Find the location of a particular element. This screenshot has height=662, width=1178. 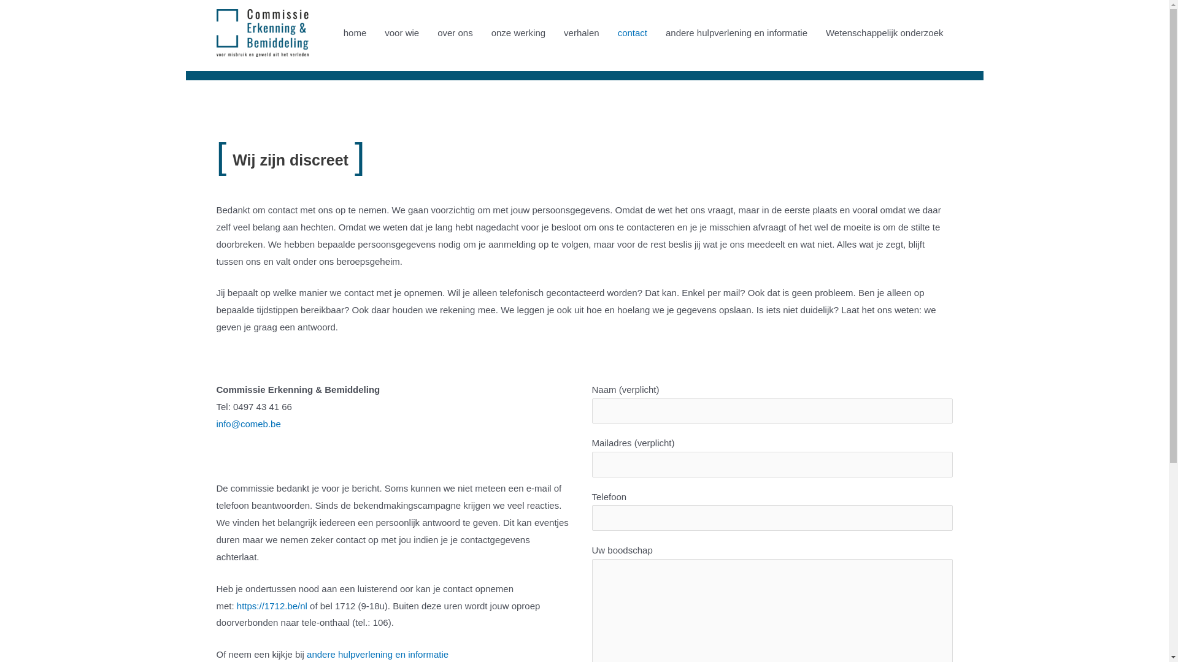

andere hulpverlening en informatie is located at coordinates (378, 655).